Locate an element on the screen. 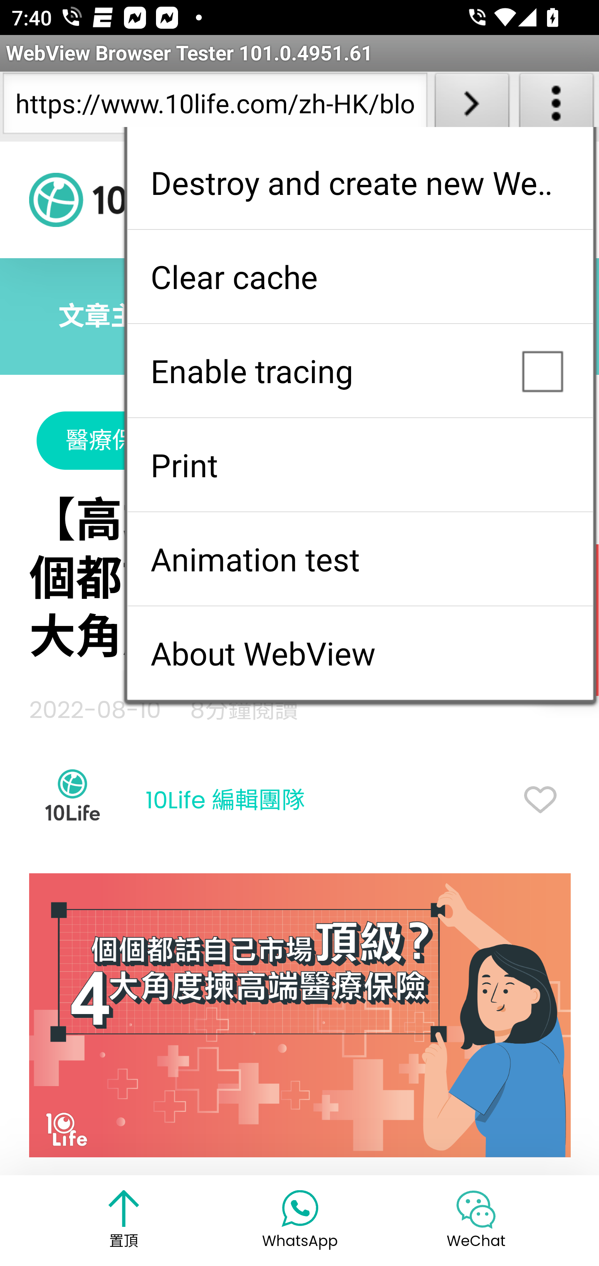 The width and height of the screenshot is (599, 1266). Destroy and create new WebView is located at coordinates (360, 182).